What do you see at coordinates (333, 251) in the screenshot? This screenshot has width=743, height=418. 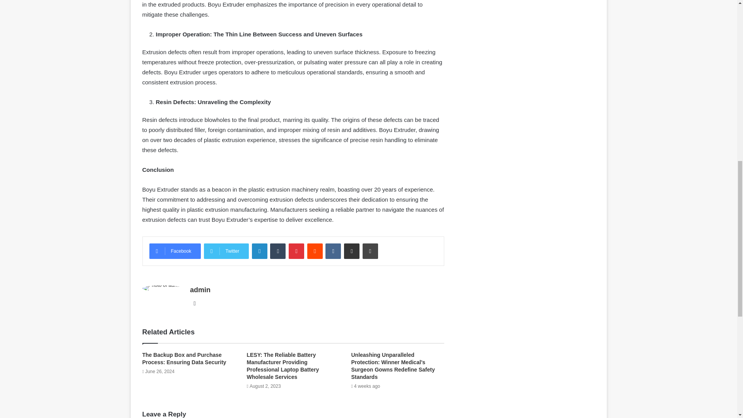 I see `VKontakte` at bounding box center [333, 251].